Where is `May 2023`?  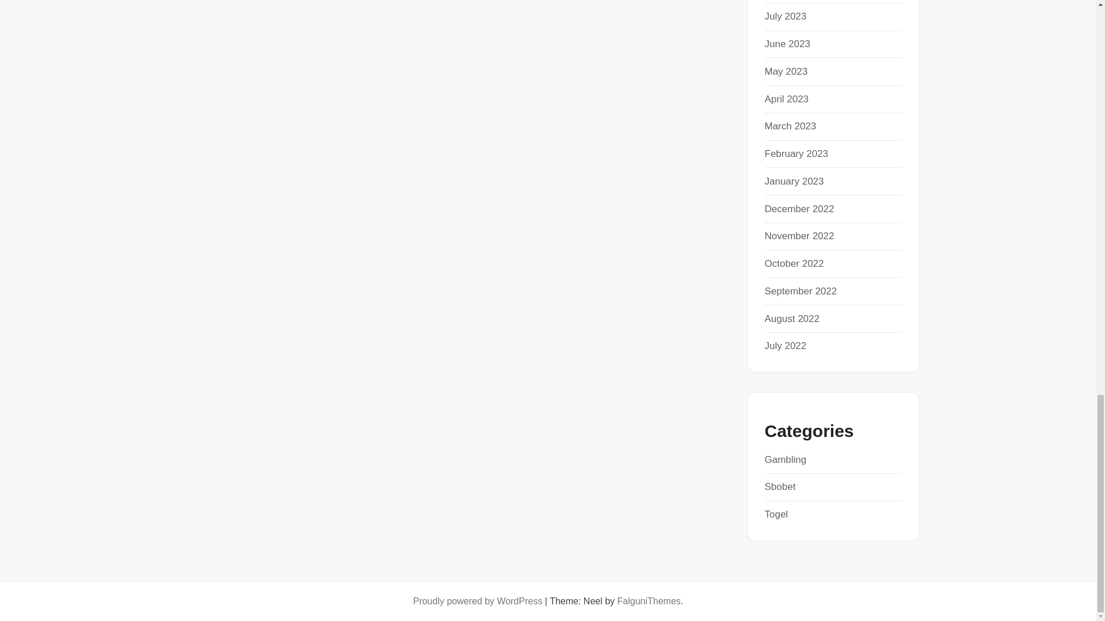 May 2023 is located at coordinates (786, 71).